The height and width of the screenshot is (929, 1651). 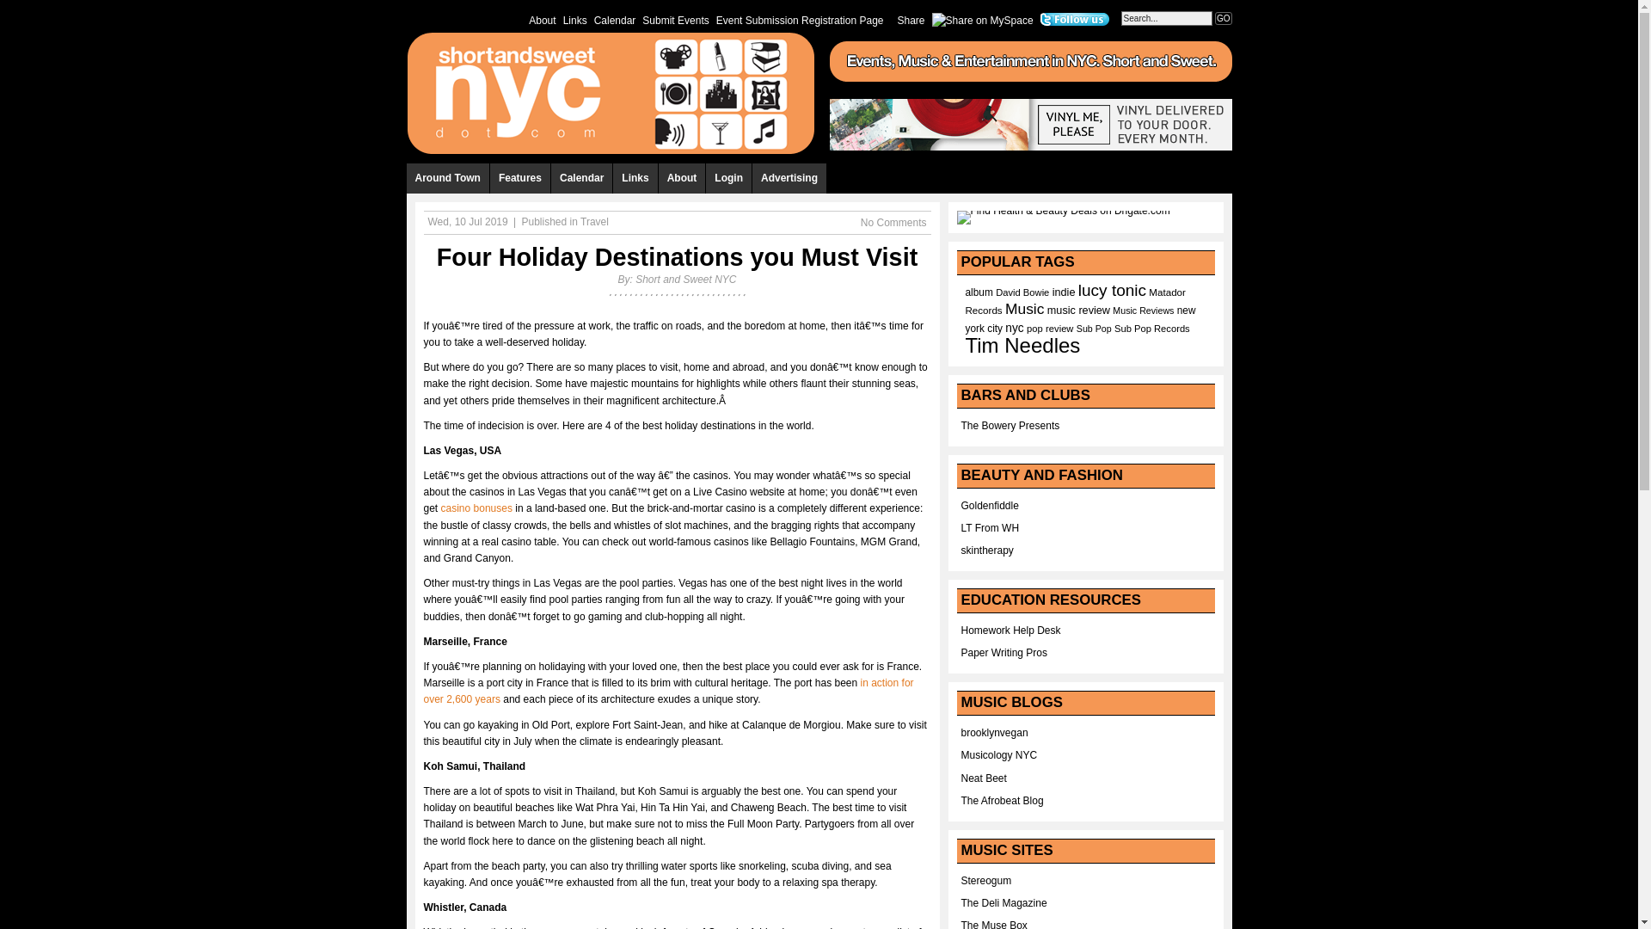 What do you see at coordinates (447, 178) in the screenshot?
I see `Around Town` at bounding box center [447, 178].